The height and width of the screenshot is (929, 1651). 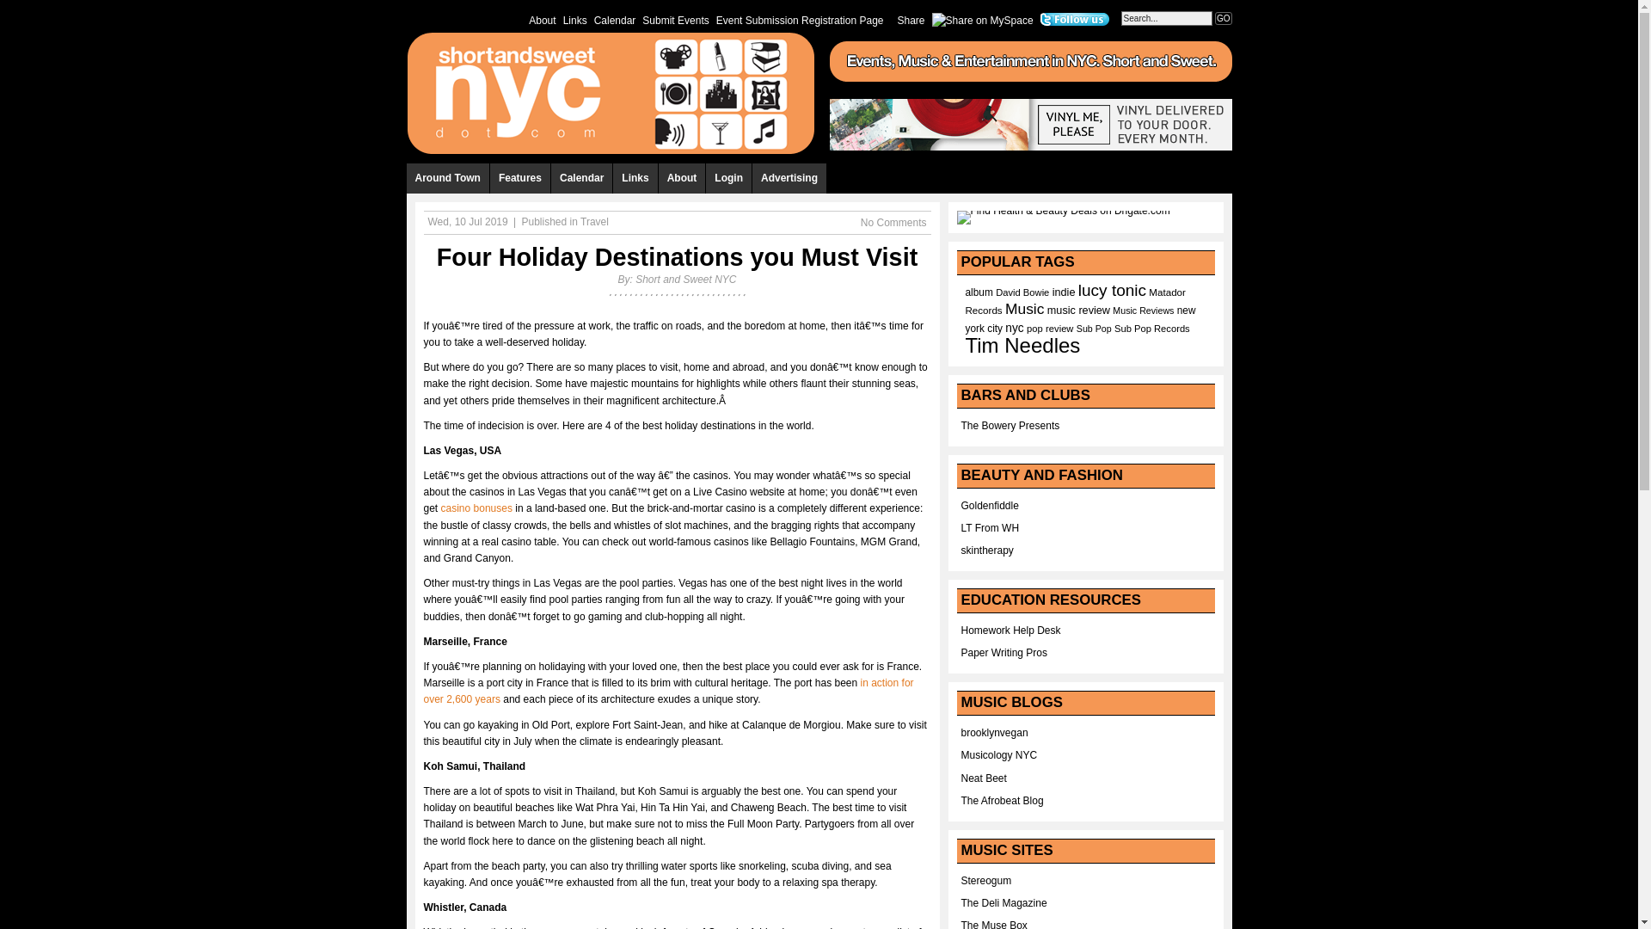 What do you see at coordinates (447, 178) in the screenshot?
I see `Around Town` at bounding box center [447, 178].